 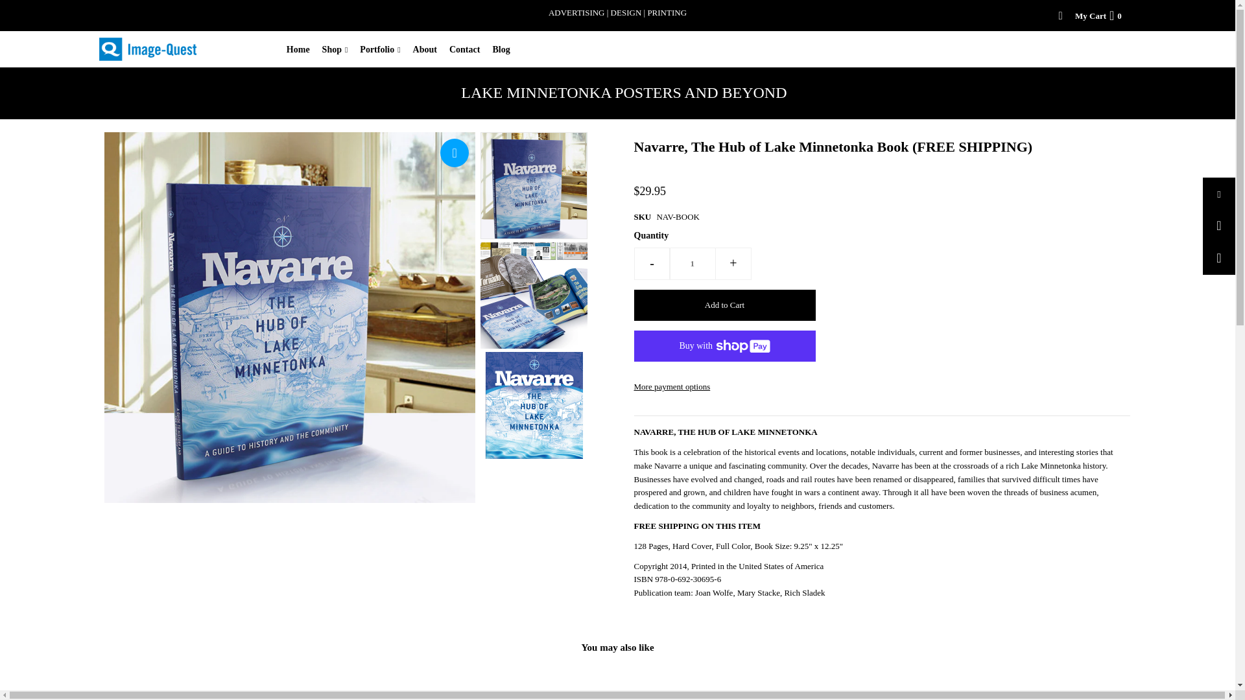 I want to click on LAKE MINNETONKA POSTERS AND BEYOND, so click(x=624, y=93).